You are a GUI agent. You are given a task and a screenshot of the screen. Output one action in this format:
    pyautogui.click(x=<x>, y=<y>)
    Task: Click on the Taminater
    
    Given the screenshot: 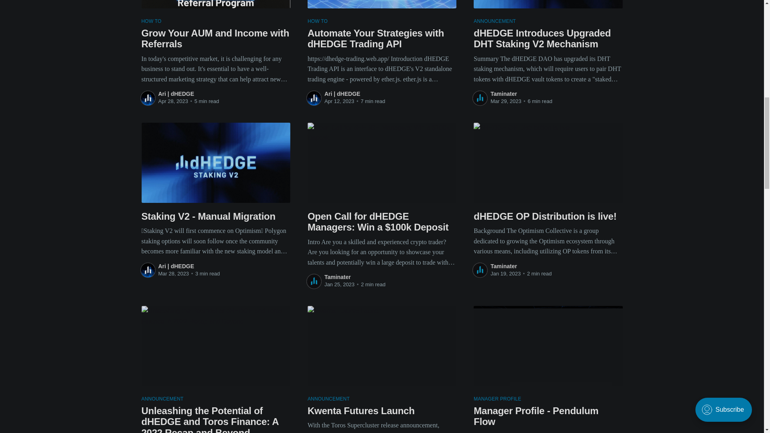 What is the action you would take?
    pyautogui.click(x=504, y=93)
    